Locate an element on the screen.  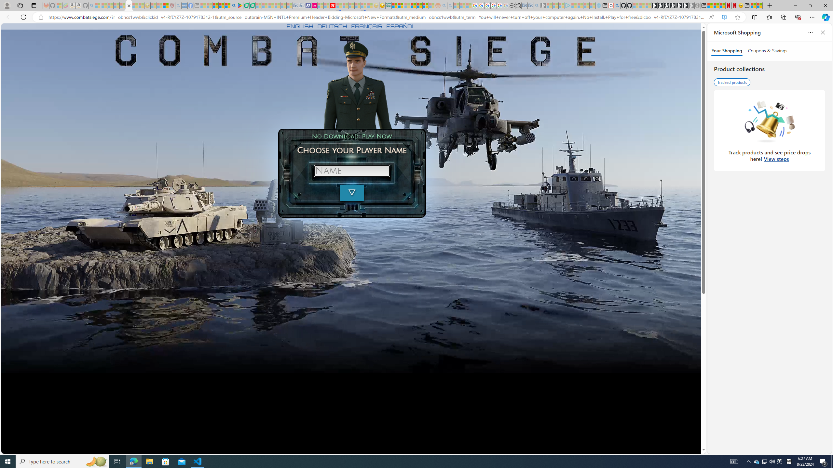
Microsoft Word - consumer-privacy address update 2.2021 is located at coordinates (252, 6).